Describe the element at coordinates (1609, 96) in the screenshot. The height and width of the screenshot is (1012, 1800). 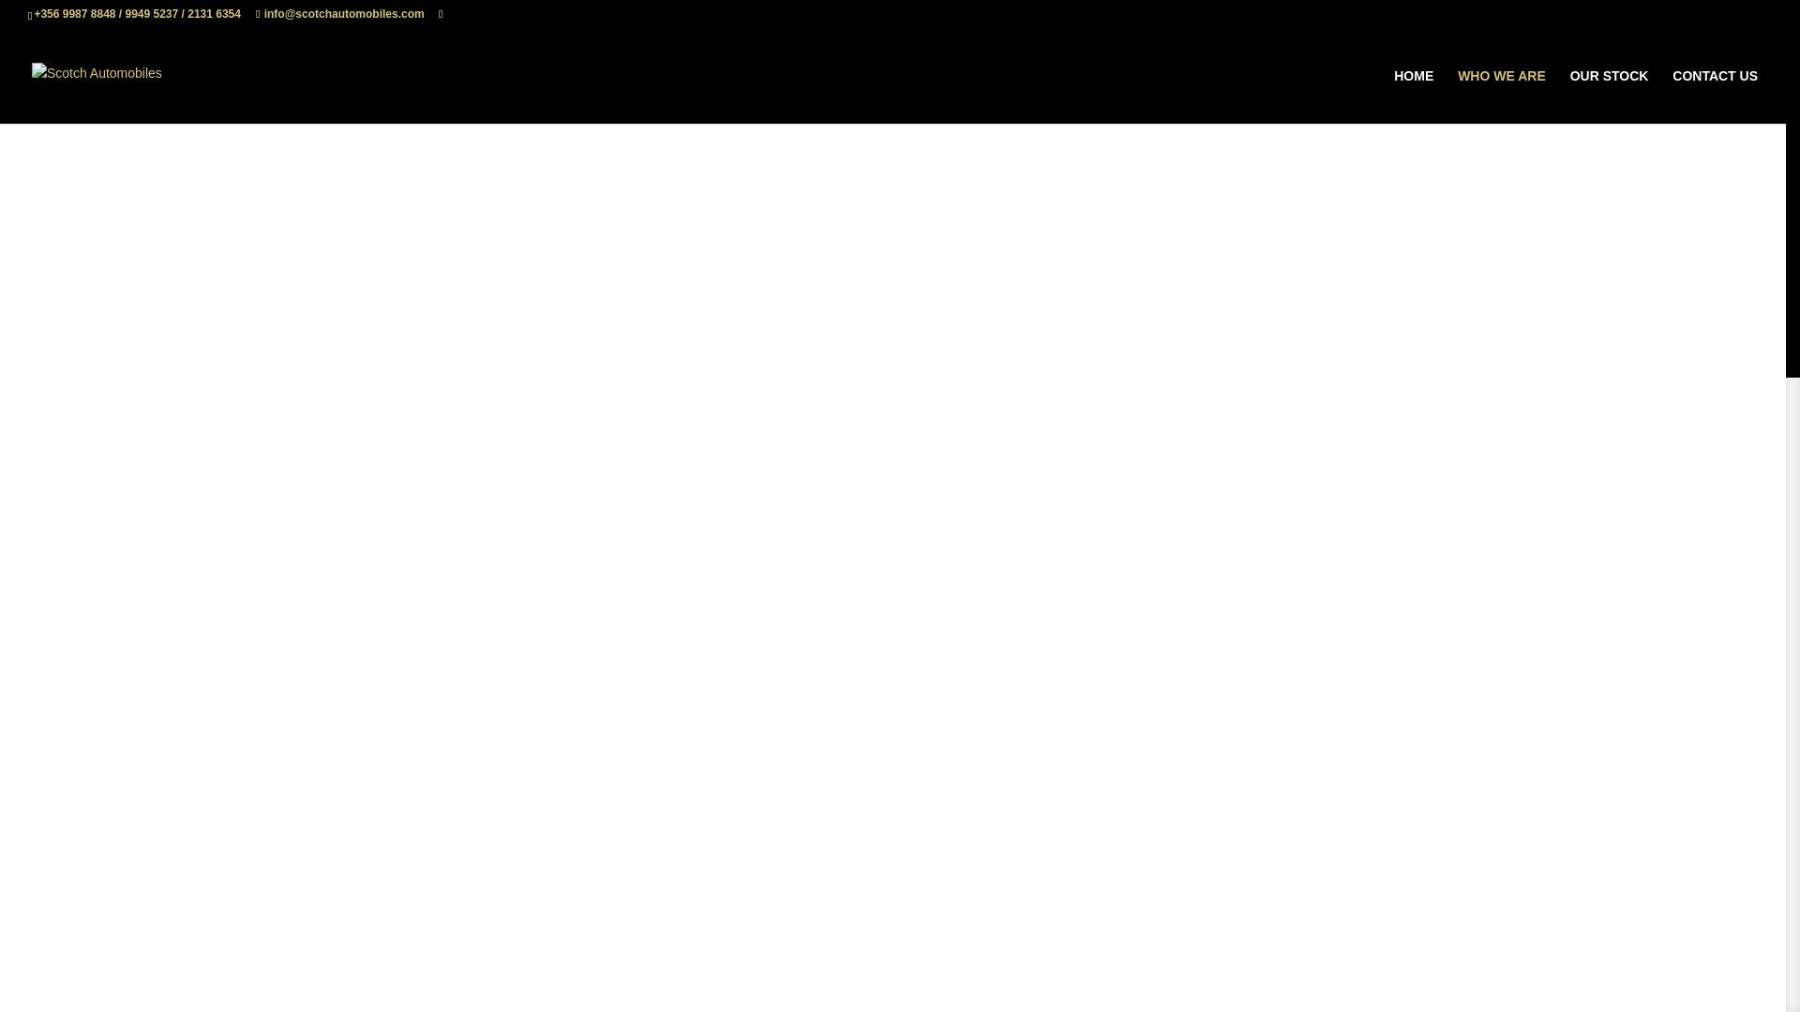
I see `OUR STOCK` at that location.